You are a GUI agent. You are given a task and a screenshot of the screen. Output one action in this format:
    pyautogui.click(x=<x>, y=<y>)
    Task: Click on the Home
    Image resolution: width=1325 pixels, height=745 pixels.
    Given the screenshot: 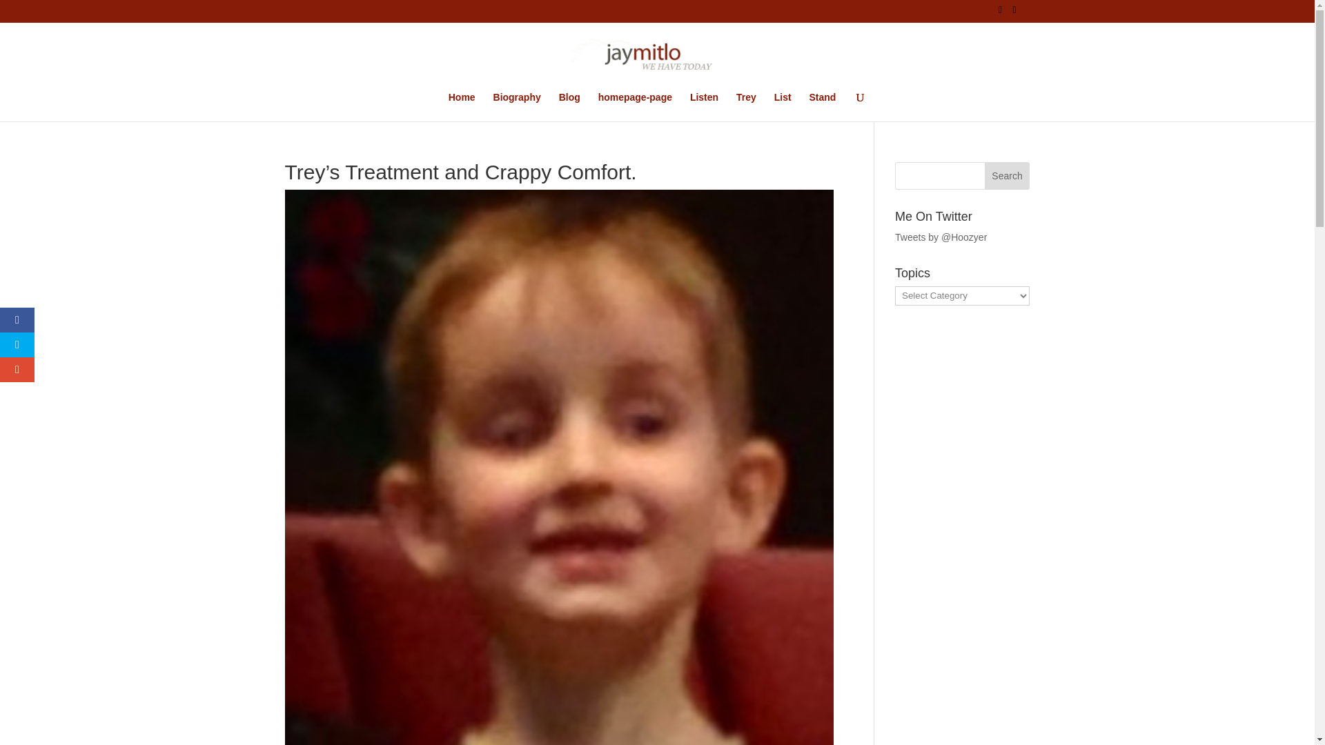 What is the action you would take?
    pyautogui.click(x=462, y=106)
    